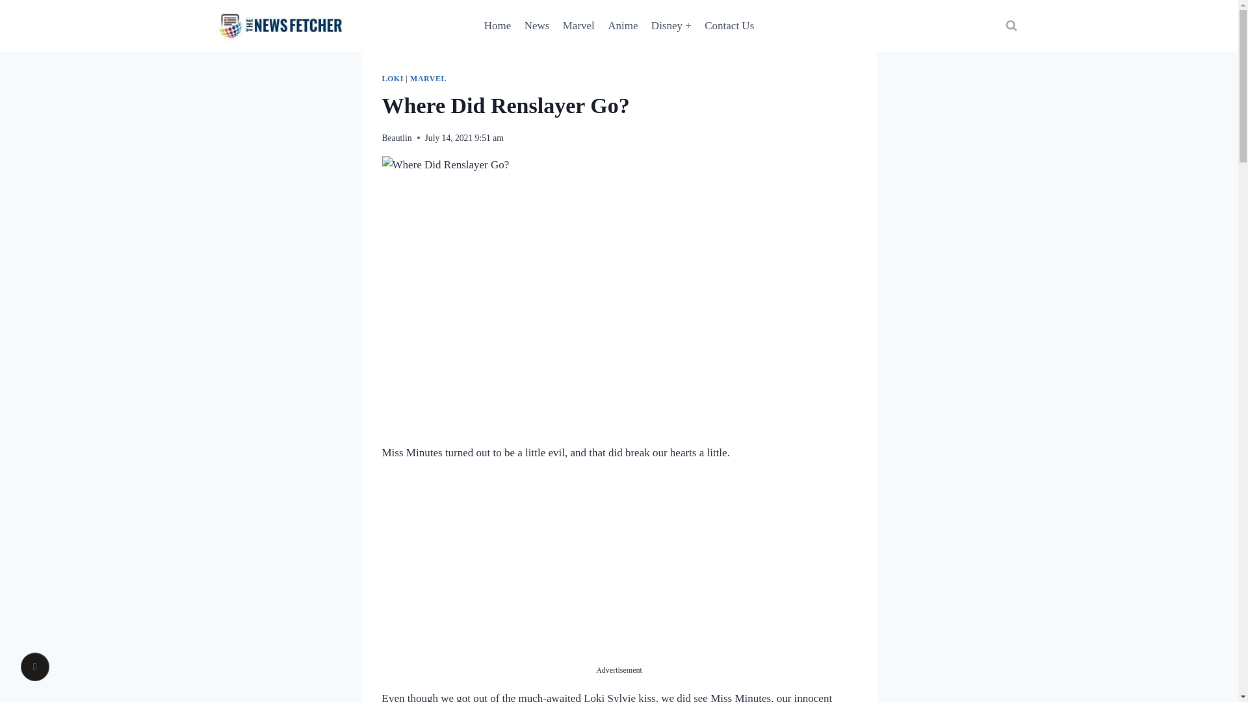  What do you see at coordinates (396, 138) in the screenshot?
I see `Beautlin` at bounding box center [396, 138].